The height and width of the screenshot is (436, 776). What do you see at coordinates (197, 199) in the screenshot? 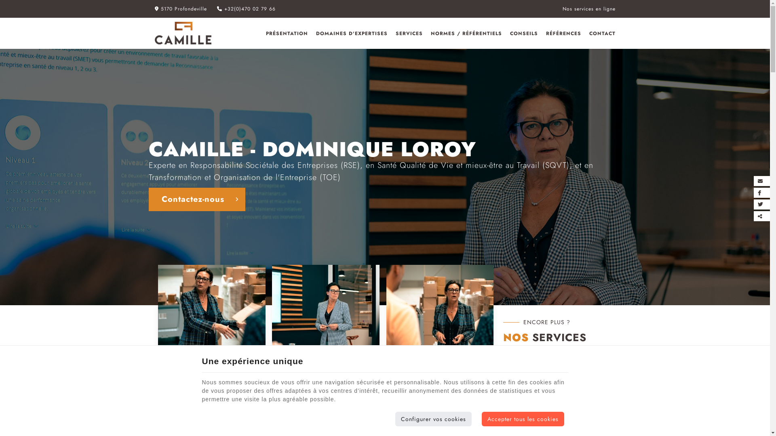
I see `Contactez-nous` at bounding box center [197, 199].